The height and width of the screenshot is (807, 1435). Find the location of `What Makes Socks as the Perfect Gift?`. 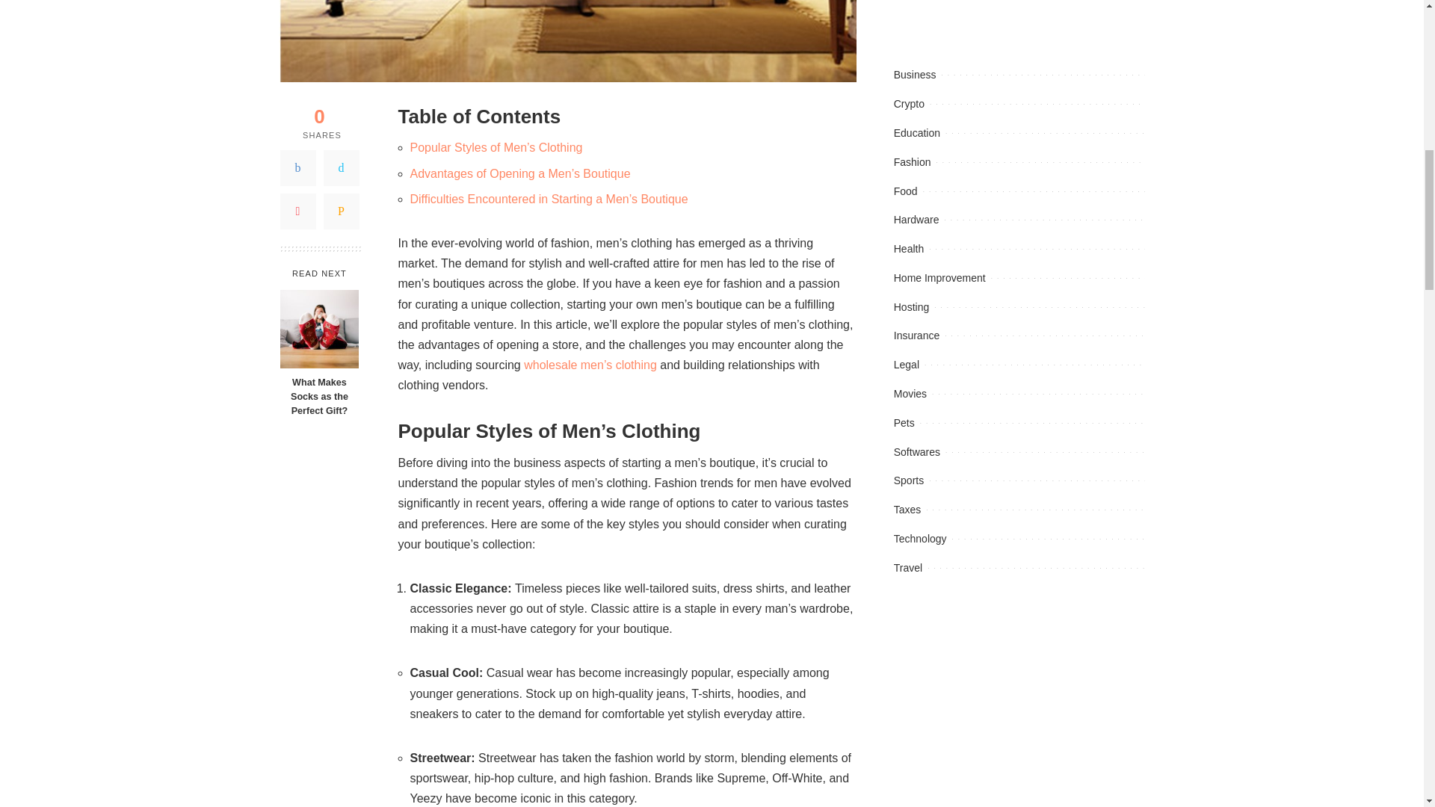

What Makes Socks as the Perfect Gift? is located at coordinates (319, 329).